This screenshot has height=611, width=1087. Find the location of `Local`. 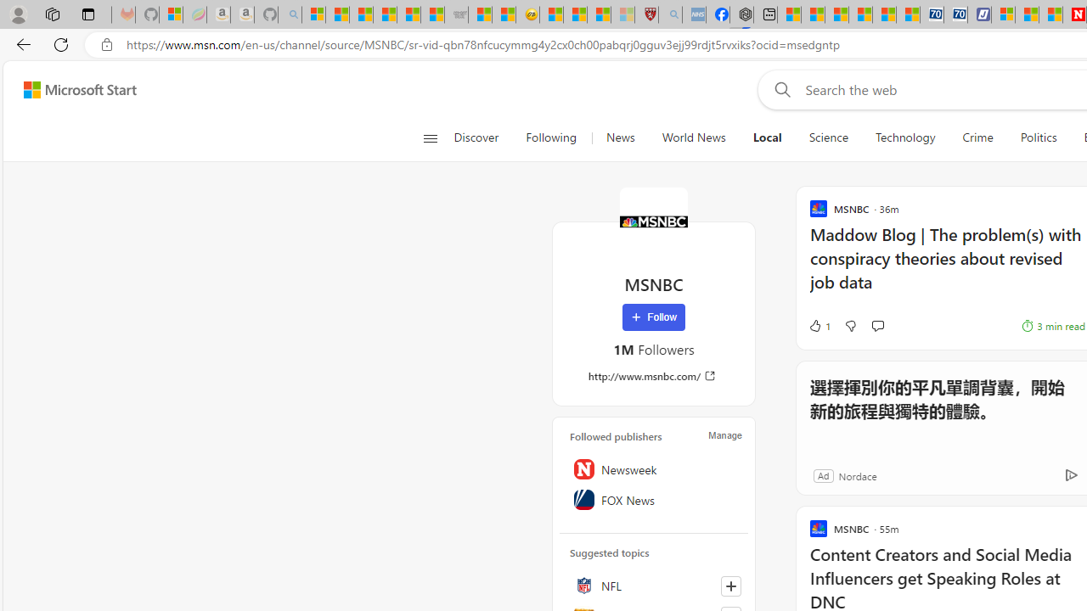

Local is located at coordinates (767, 137).